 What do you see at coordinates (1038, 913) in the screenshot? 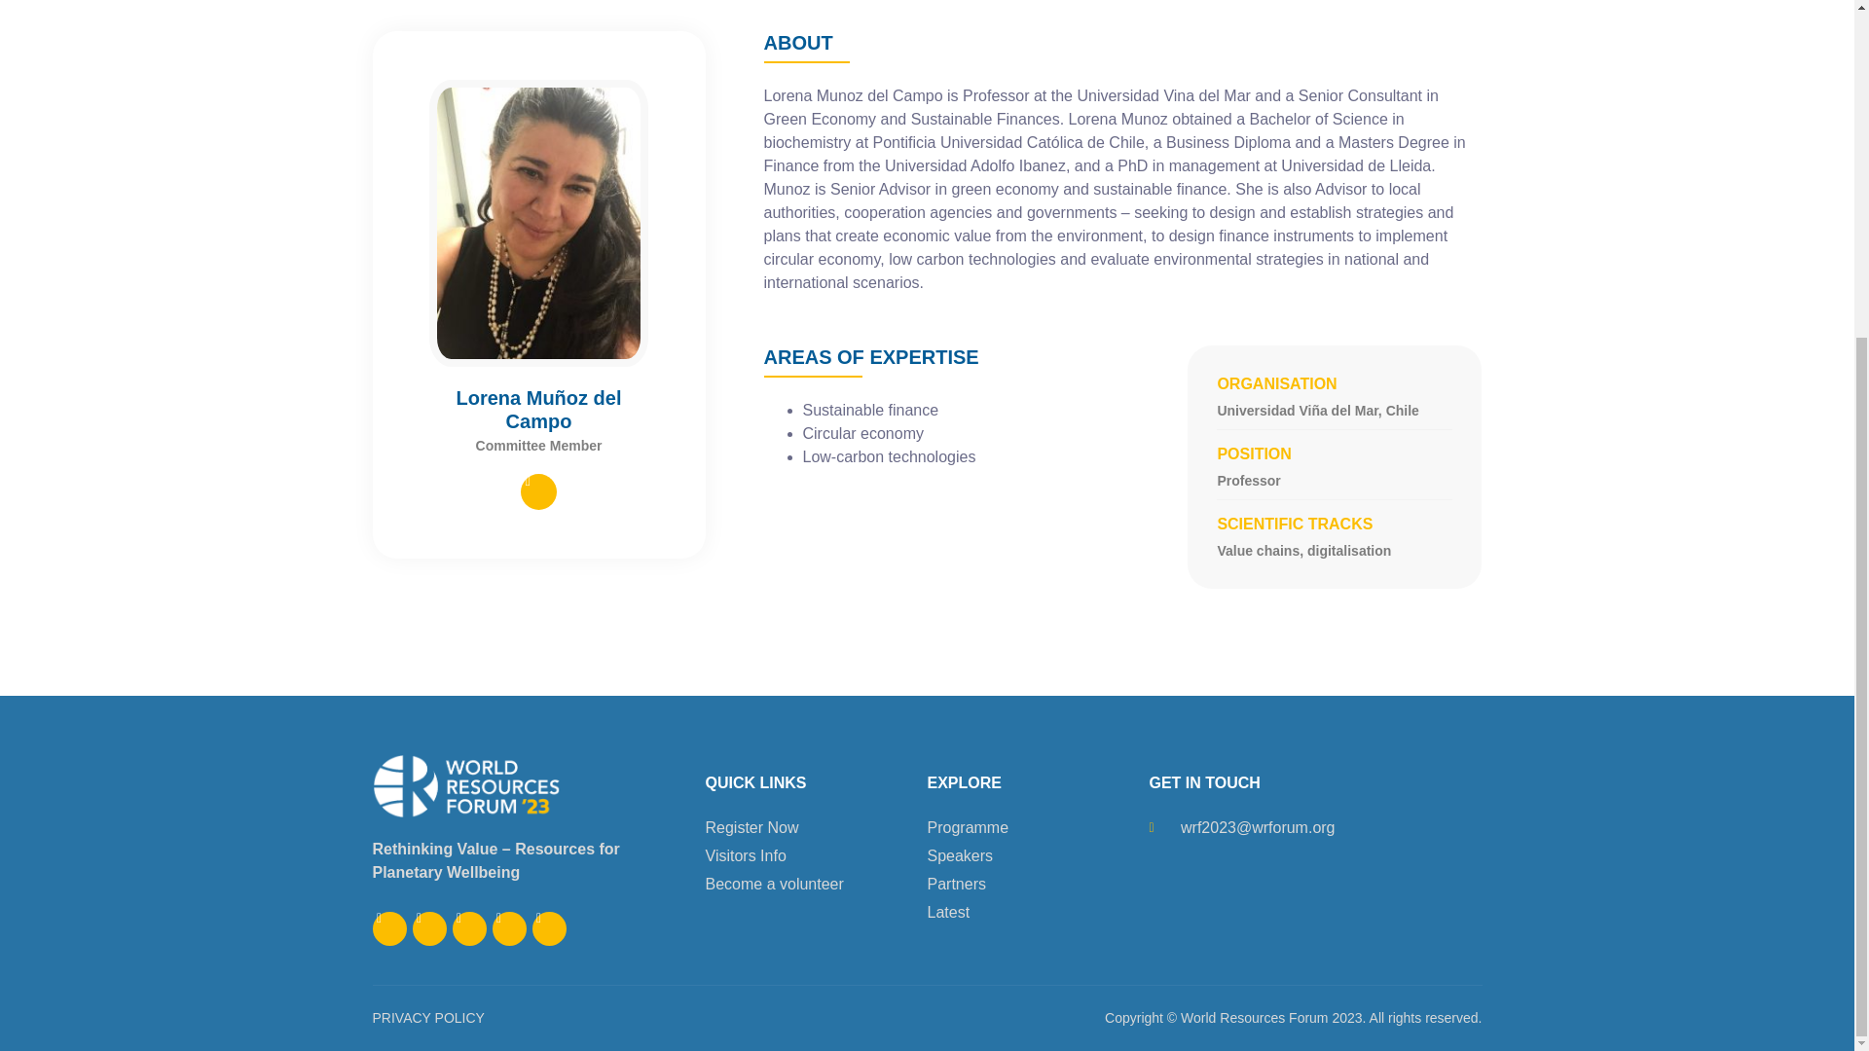
I see `Latest` at bounding box center [1038, 913].